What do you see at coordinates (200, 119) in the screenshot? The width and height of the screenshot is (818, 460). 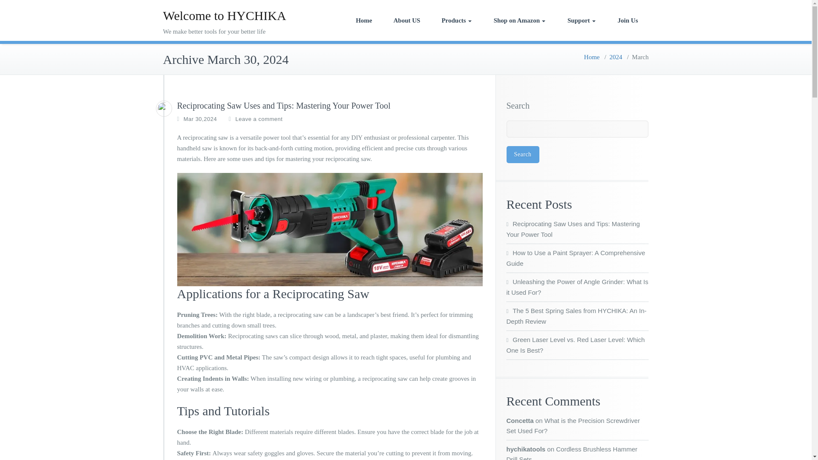 I see `Mar 30,2024` at bounding box center [200, 119].